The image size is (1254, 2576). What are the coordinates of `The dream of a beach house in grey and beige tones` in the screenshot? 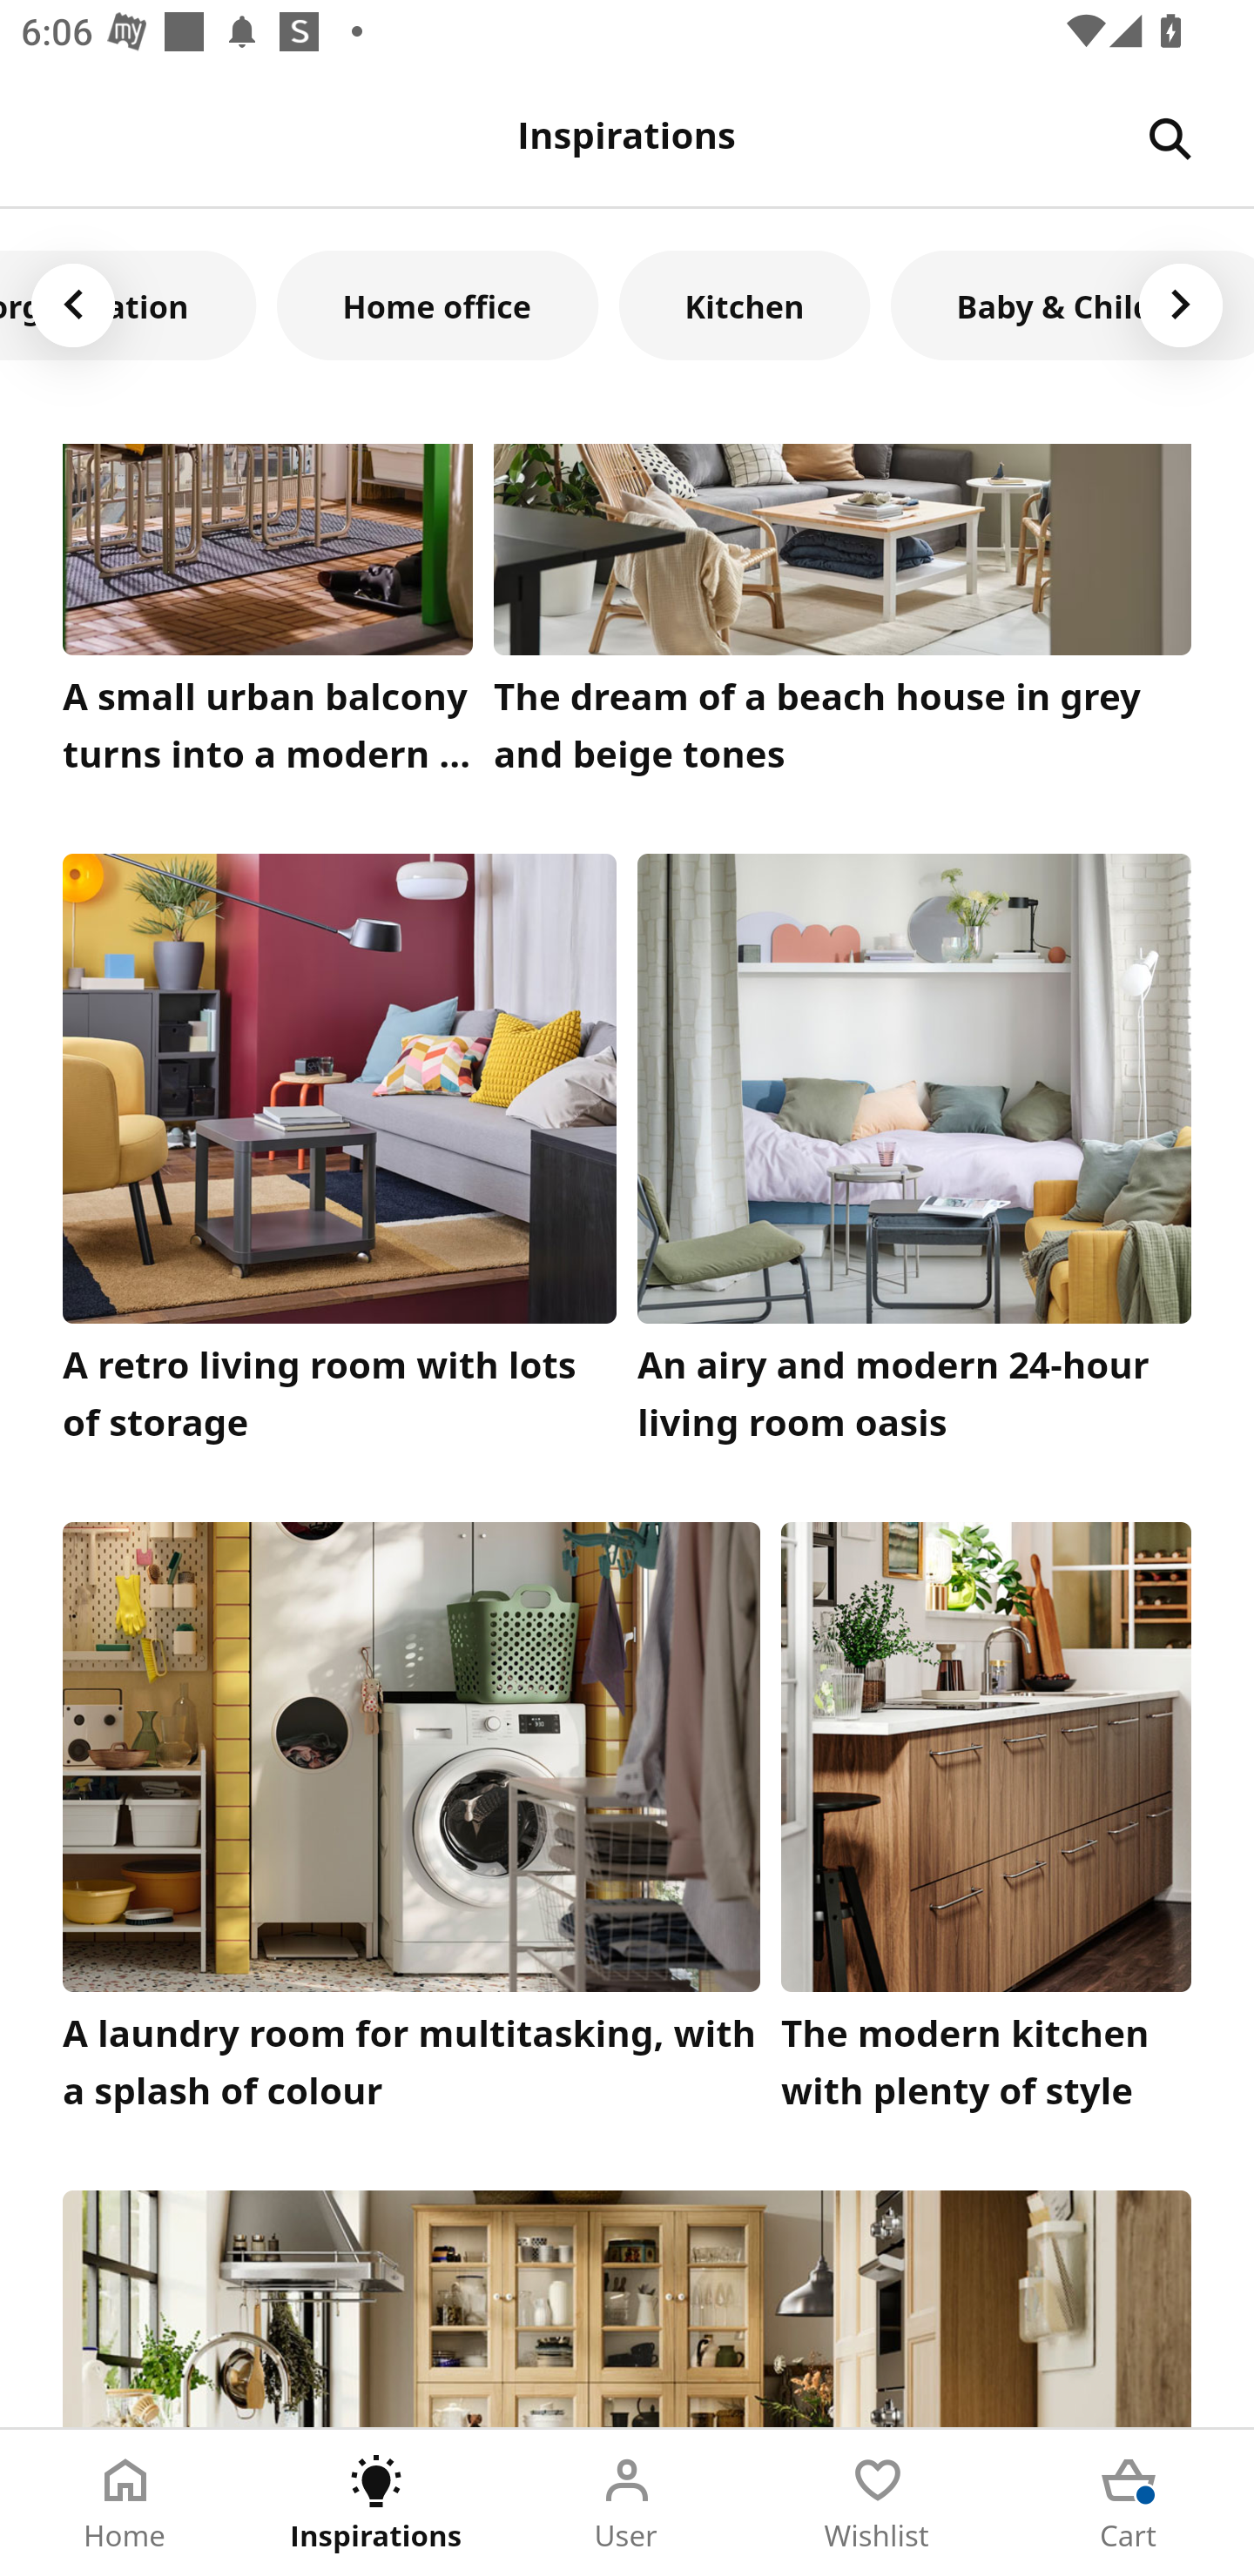 It's located at (843, 616).